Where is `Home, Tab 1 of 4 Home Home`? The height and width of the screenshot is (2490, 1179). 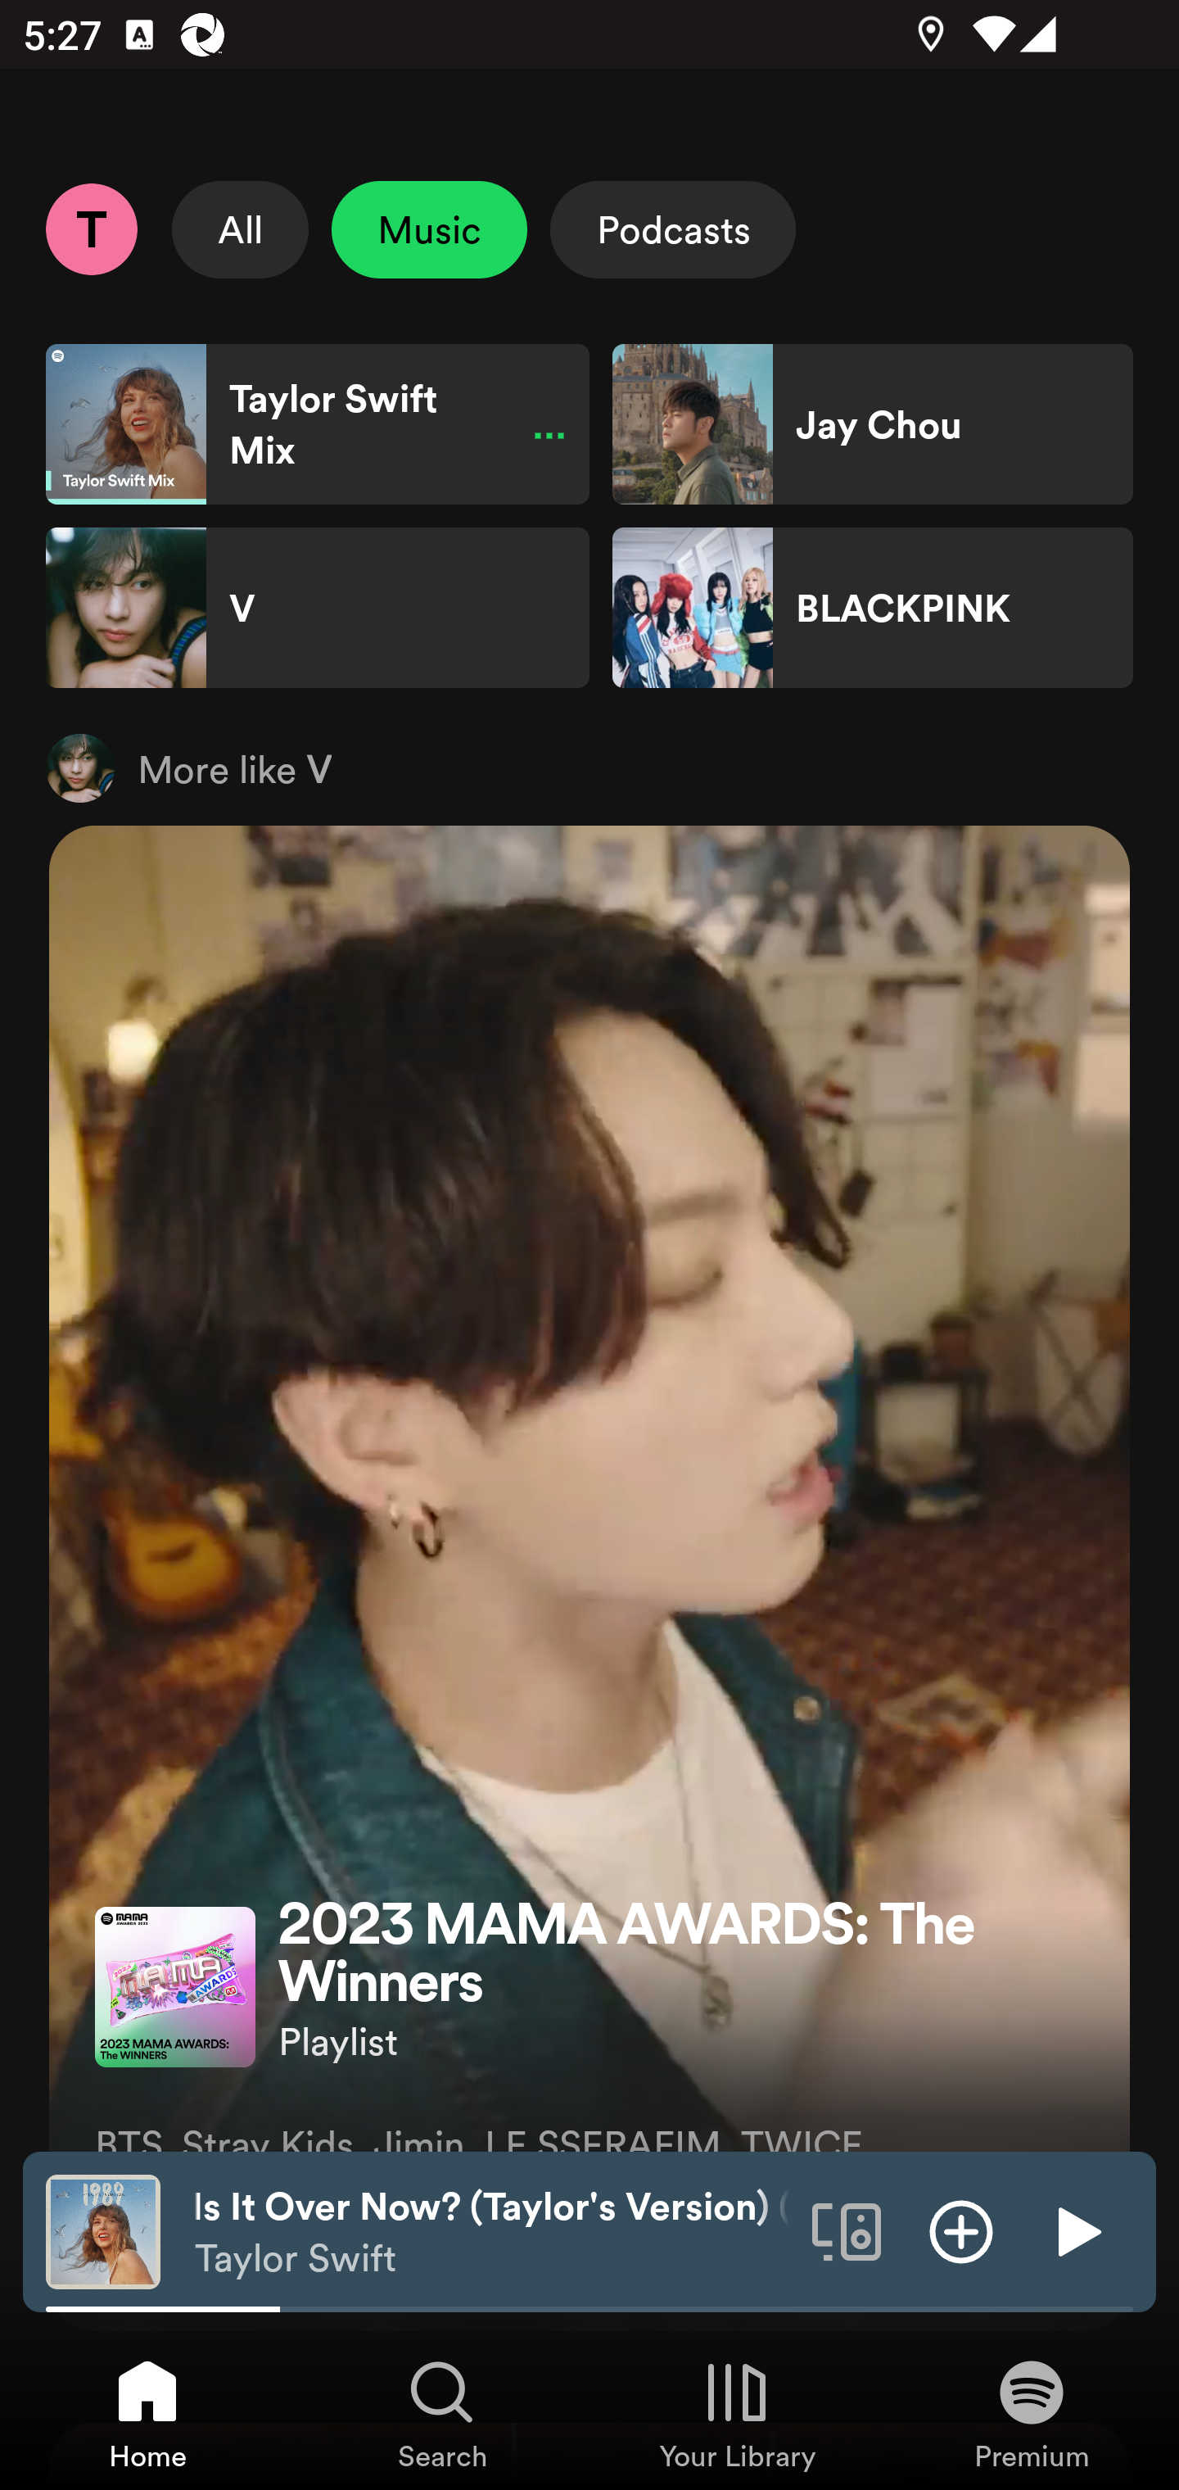 Home, Tab 1 of 4 Home Home is located at coordinates (147, 2413).